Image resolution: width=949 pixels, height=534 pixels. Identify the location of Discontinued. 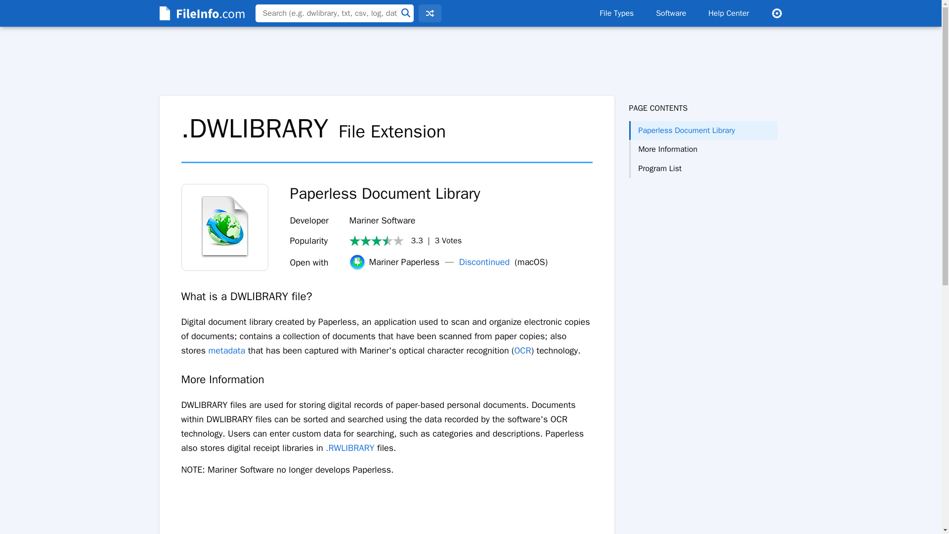
(484, 262).